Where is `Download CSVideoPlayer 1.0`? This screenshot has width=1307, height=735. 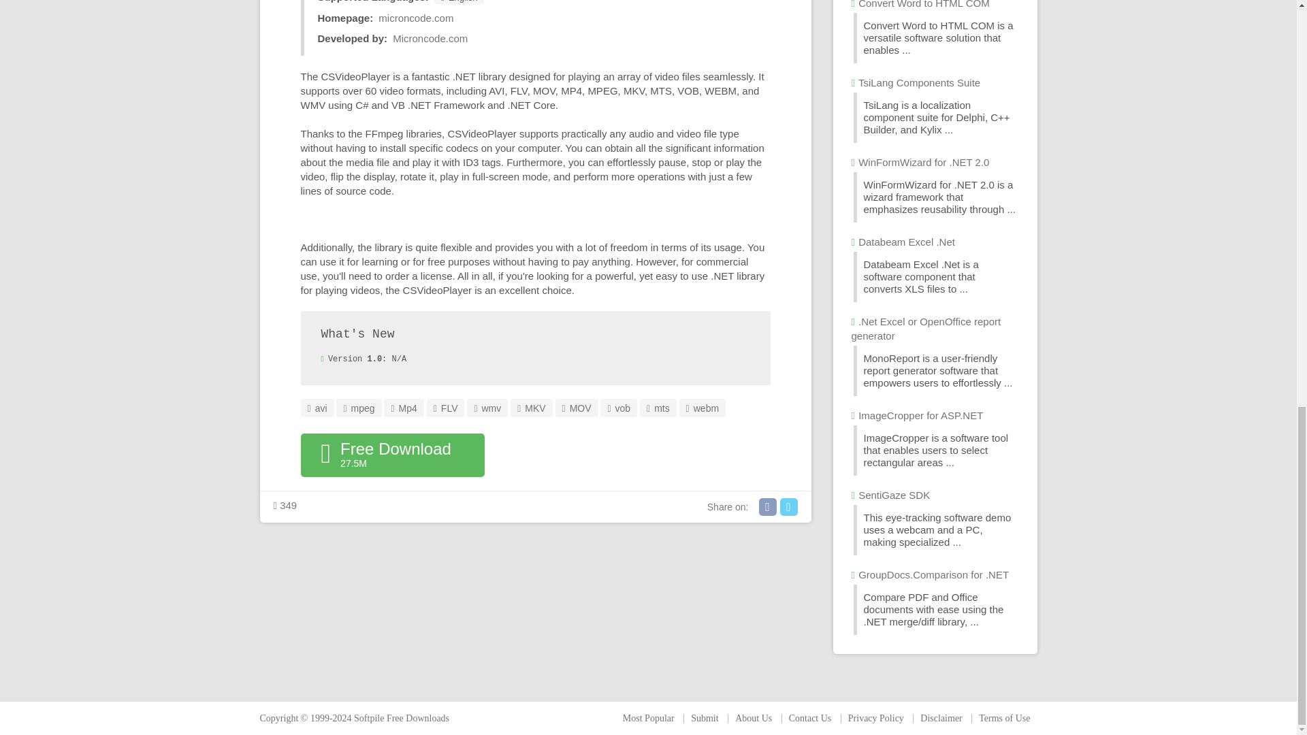
Download CSVideoPlayer 1.0 is located at coordinates (392, 455).